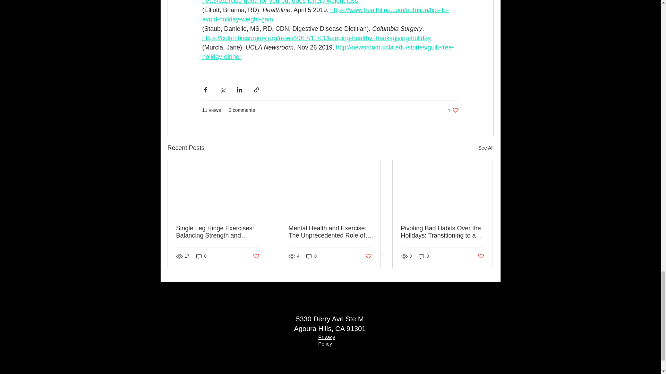  What do you see at coordinates (453, 110) in the screenshot?
I see `Post not marked as liked` at bounding box center [453, 110].